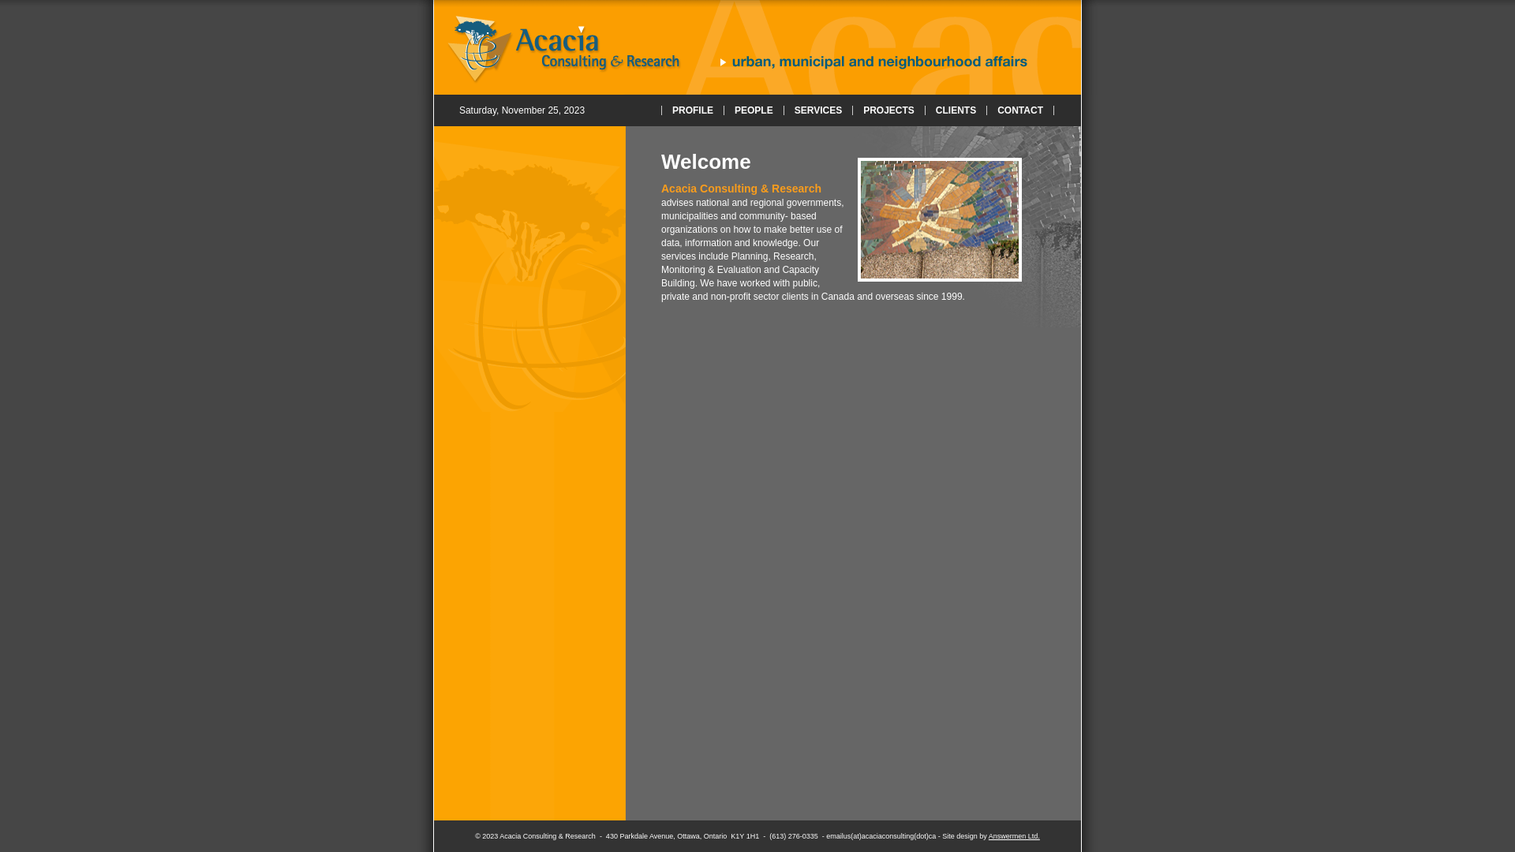 Image resolution: width=1515 pixels, height=852 pixels. I want to click on Answermen Ltd., so click(1015, 836).